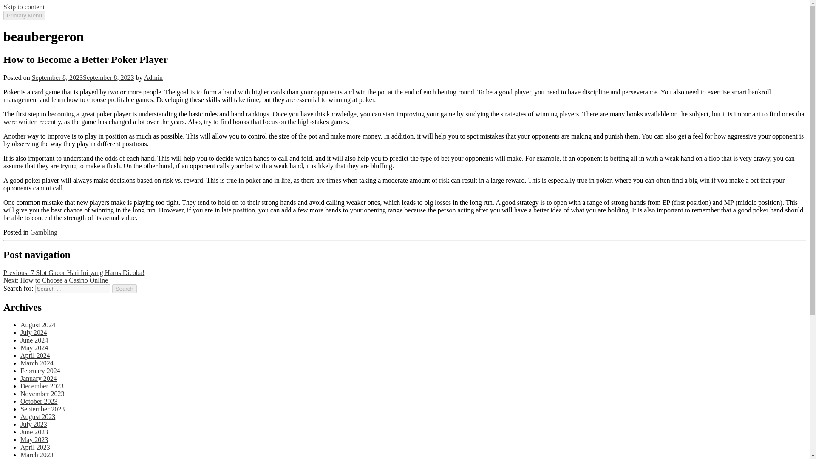 The image size is (816, 459). Describe the element at coordinates (74, 272) in the screenshot. I see `Previous: 7 Slot Gacor Hari Ini yang Harus Dicoba!` at that location.